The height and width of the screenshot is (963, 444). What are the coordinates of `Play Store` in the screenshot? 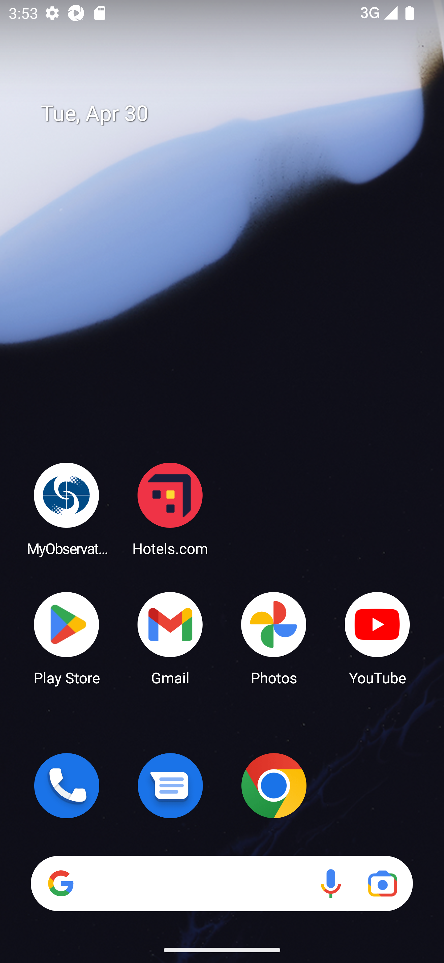 It's located at (67, 638).